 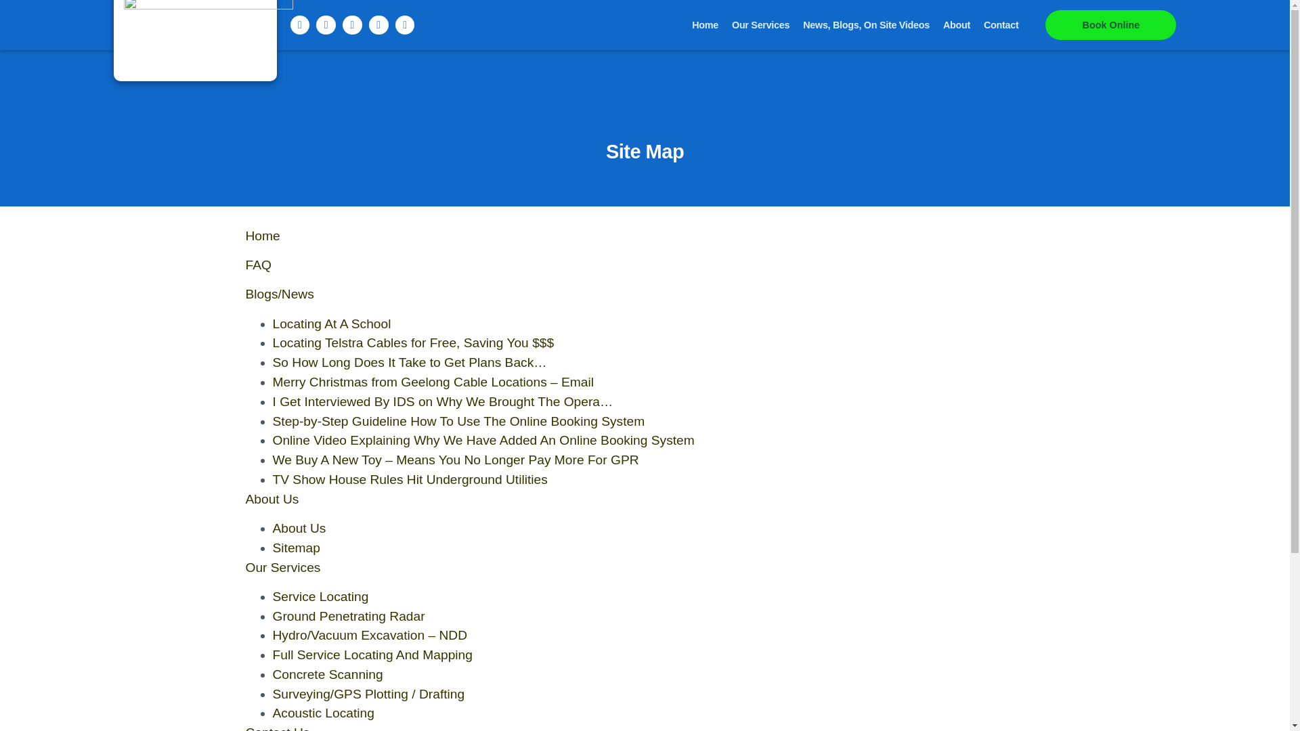 What do you see at coordinates (1001, 25) in the screenshot?
I see `Contact` at bounding box center [1001, 25].